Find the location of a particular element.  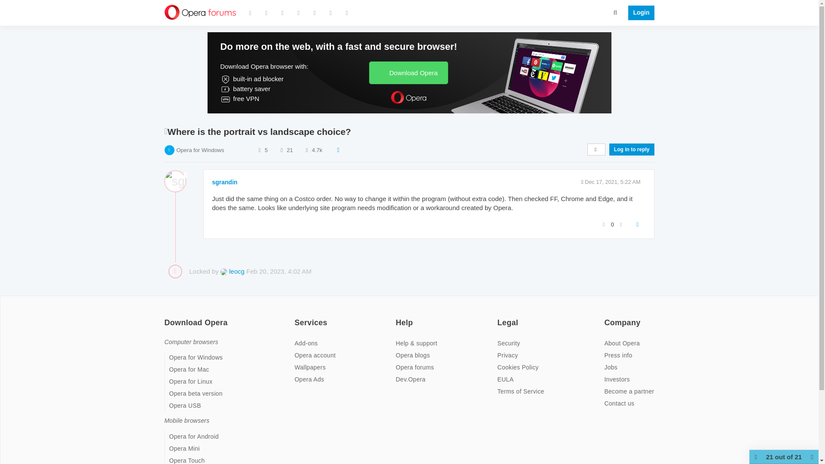

Dec 17, 2021, 5:22 AM is located at coordinates (613, 181).